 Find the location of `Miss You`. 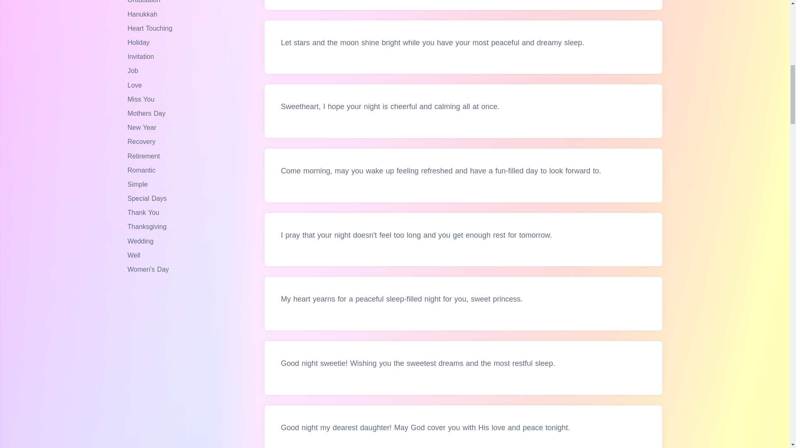

Miss You is located at coordinates (142, 100).